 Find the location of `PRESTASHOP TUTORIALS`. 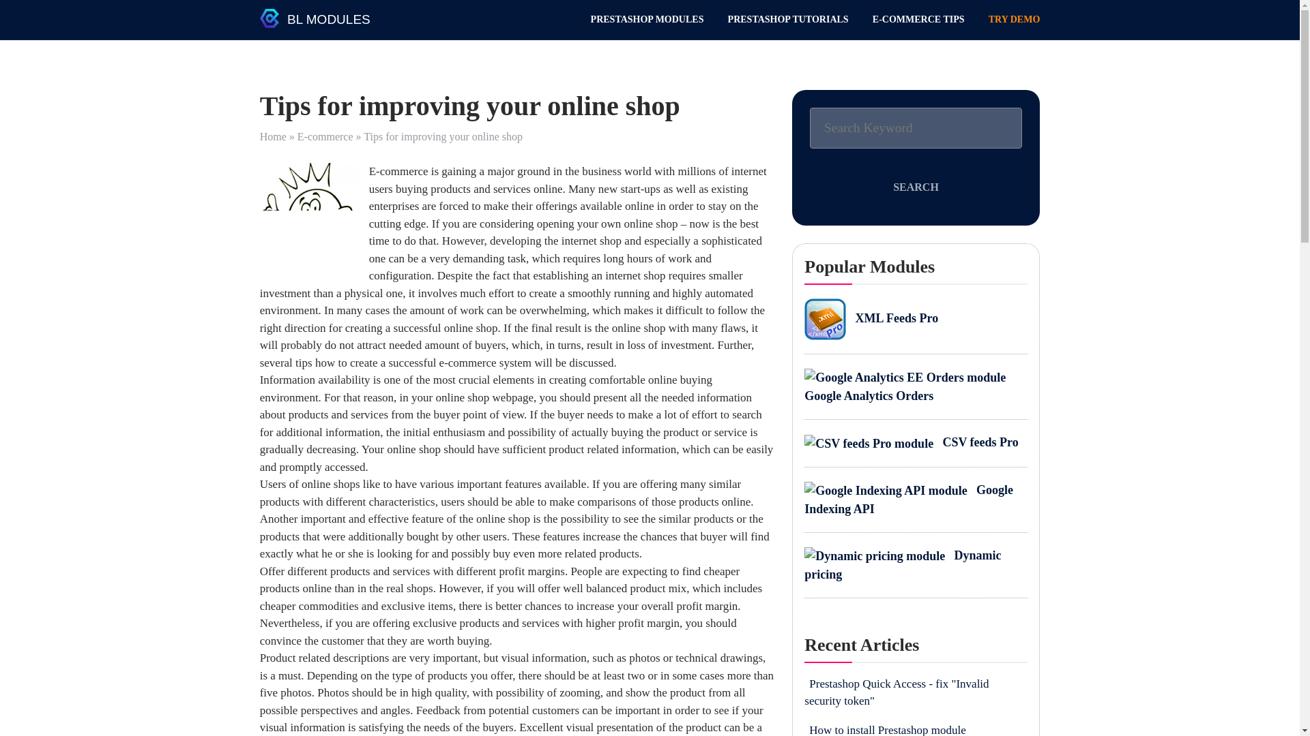

PRESTASHOP TUTORIALS is located at coordinates (789, 19).